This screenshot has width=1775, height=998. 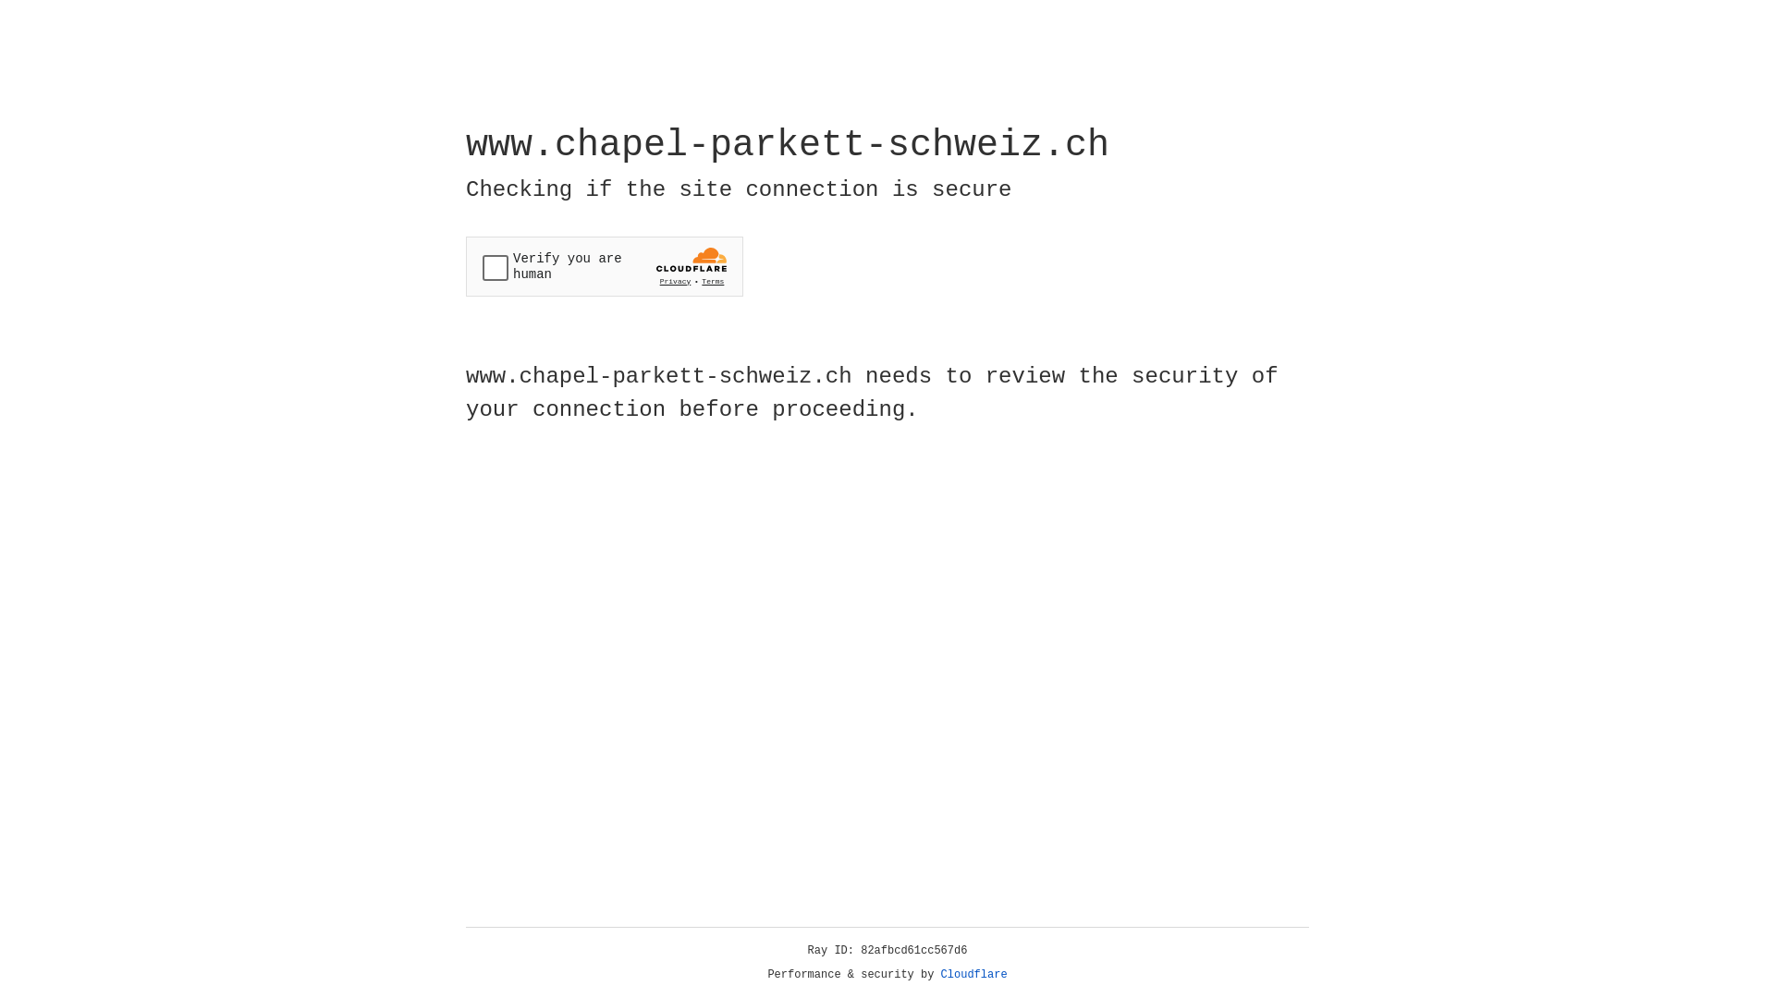 I want to click on Cloudflare, so click(x=974, y=975).